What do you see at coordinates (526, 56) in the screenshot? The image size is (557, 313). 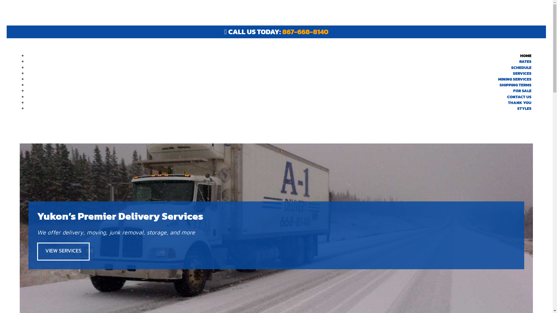 I see `HOME` at bounding box center [526, 56].